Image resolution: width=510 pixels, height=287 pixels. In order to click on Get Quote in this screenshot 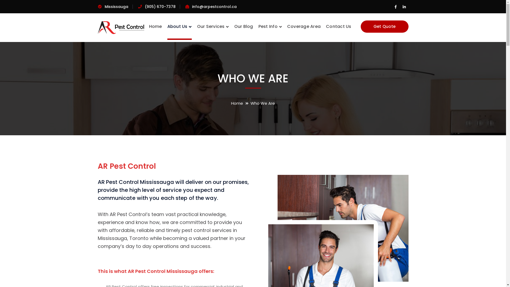, I will do `click(385, 27)`.